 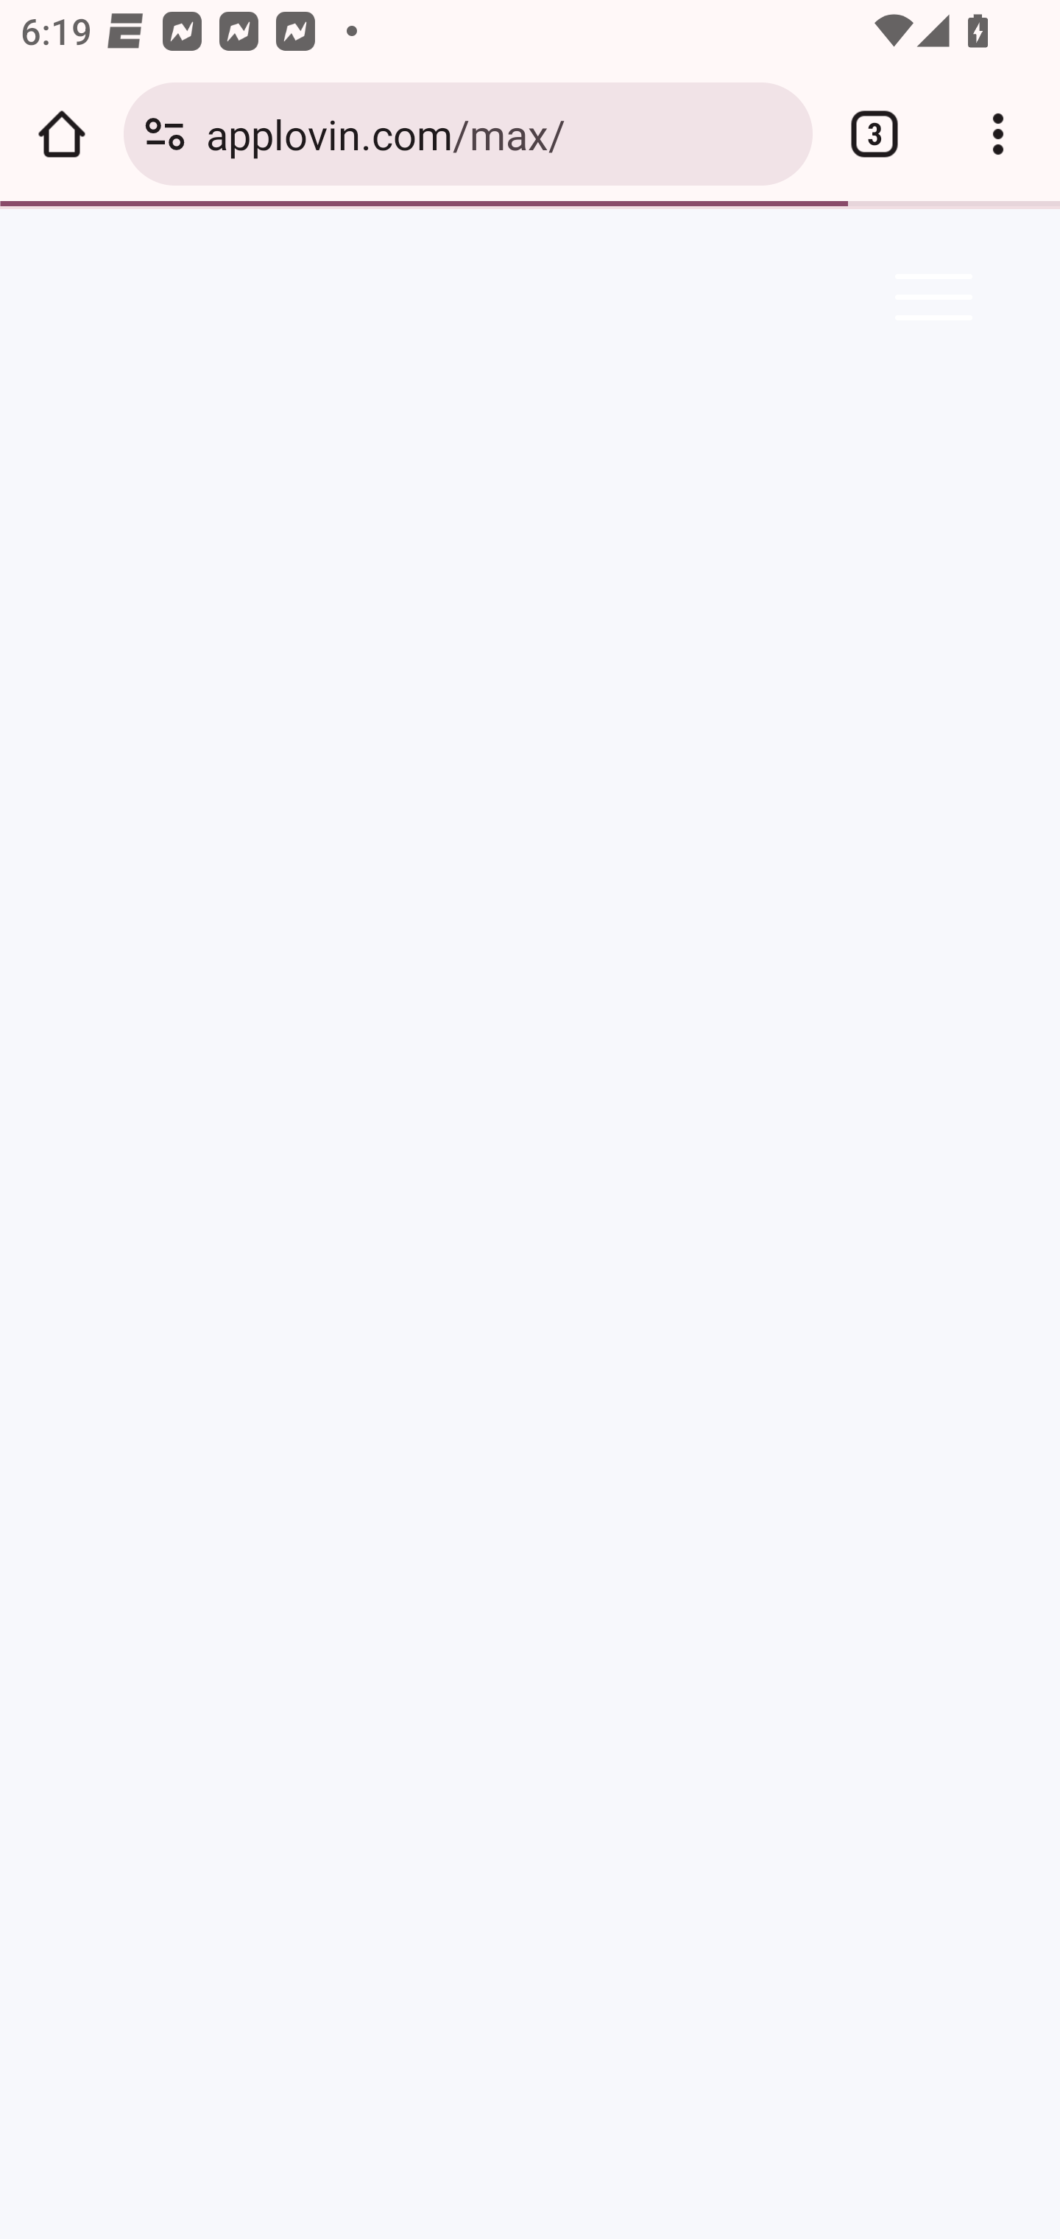 I want to click on Switch or close tabs, so click(x=875, y=134).